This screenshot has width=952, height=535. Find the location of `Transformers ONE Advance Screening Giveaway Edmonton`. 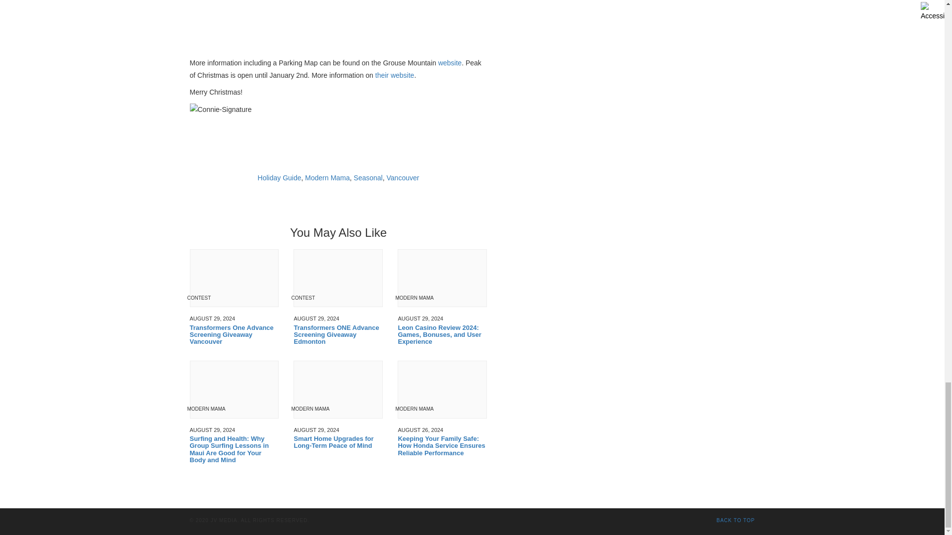

Transformers ONE Advance Screening Giveaway Edmonton is located at coordinates (338, 335).